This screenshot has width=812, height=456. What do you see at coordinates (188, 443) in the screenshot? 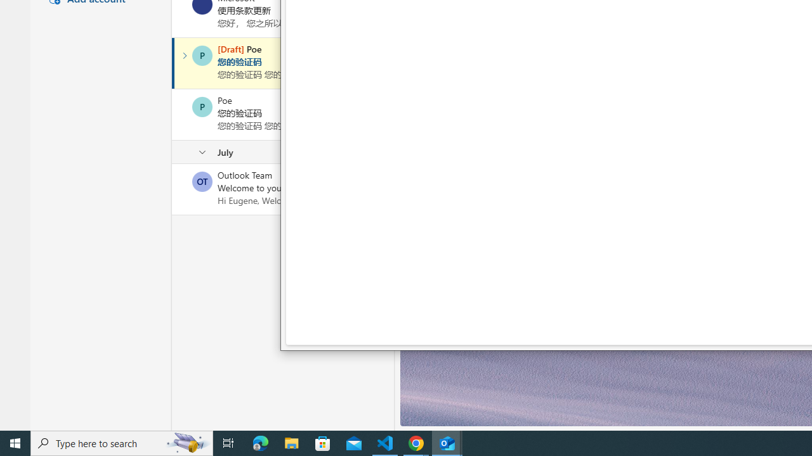
I see `Search highlights icon opens search home window` at bounding box center [188, 443].